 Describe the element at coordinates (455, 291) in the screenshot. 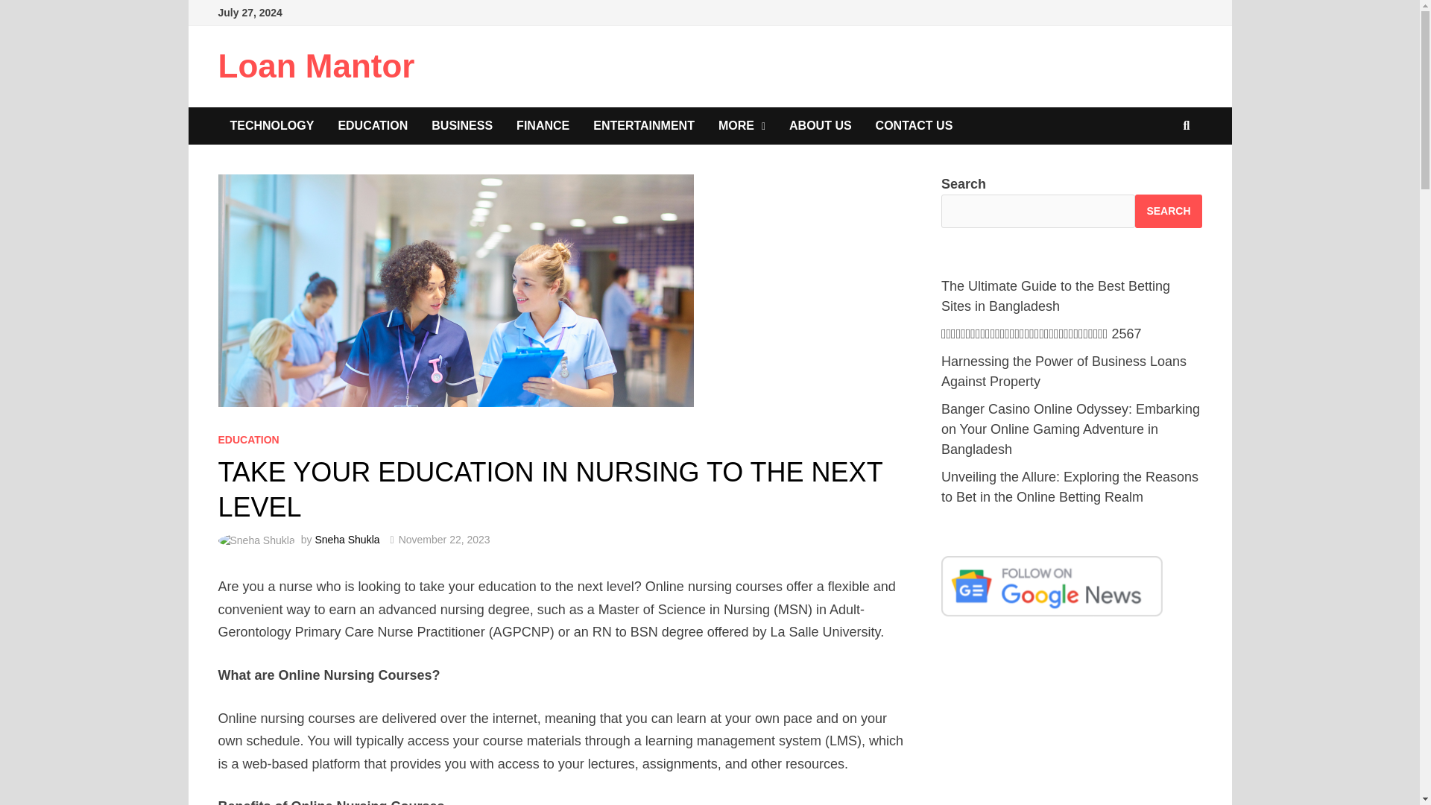

I see `TAKE YOUR EDUCATION IN NURSING TO THE NEXT LEVEL 1` at that location.